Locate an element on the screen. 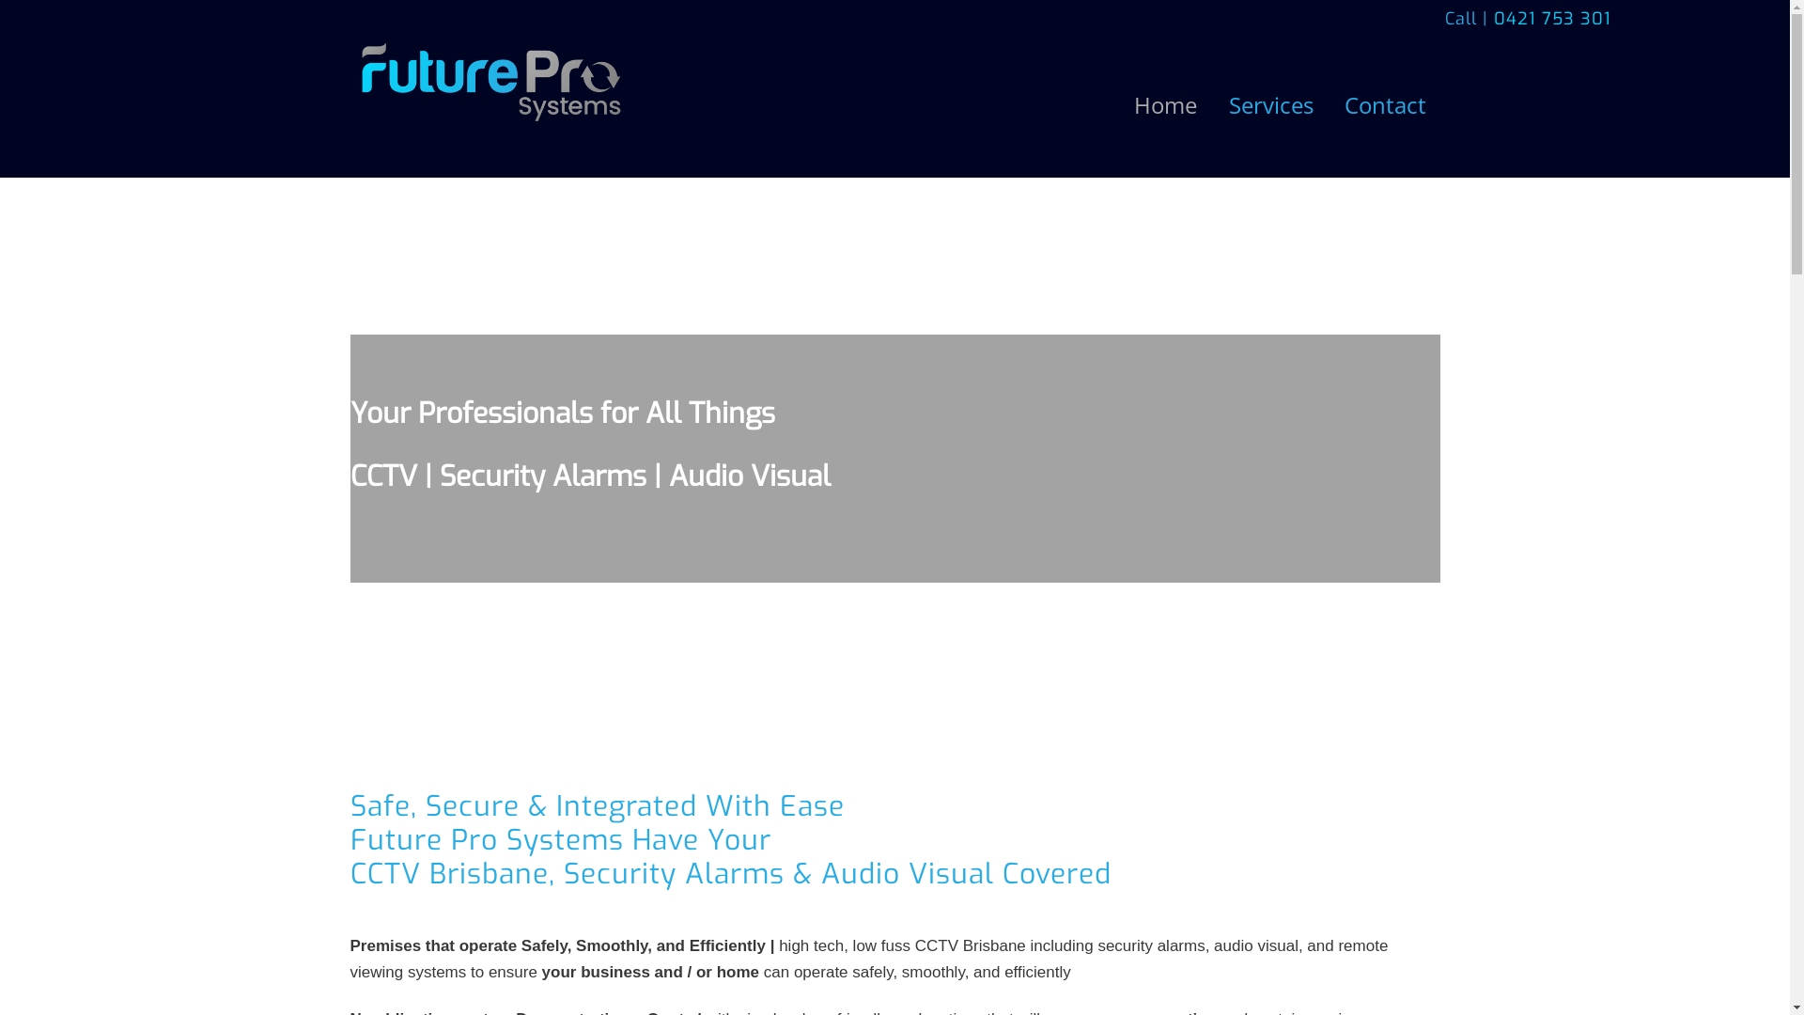 The image size is (1804, 1015). Contact is located at coordinates (1386, 105).